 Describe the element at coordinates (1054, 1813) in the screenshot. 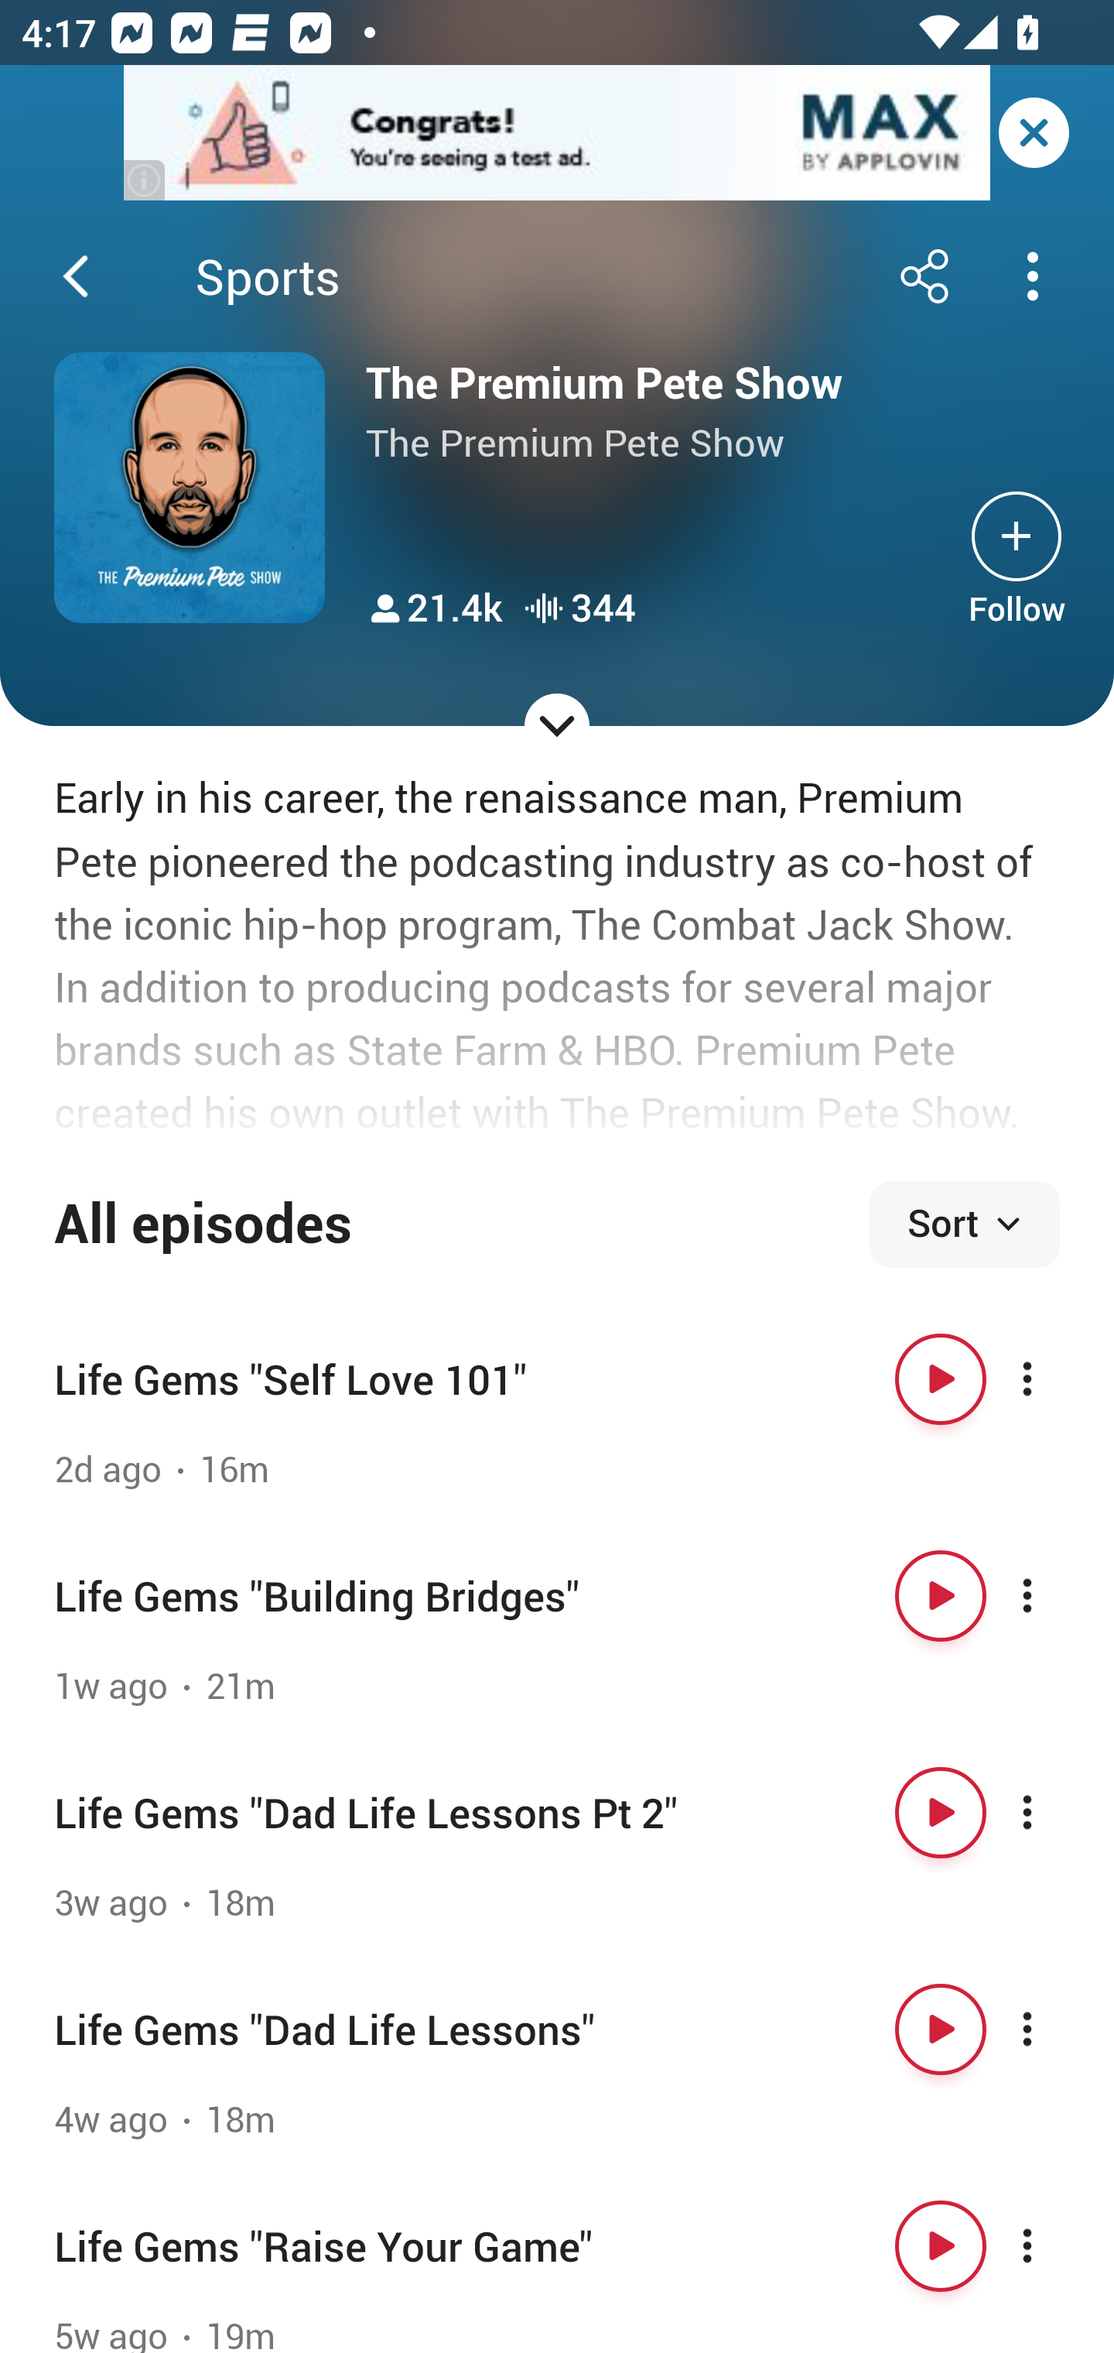

I see `More options` at that location.